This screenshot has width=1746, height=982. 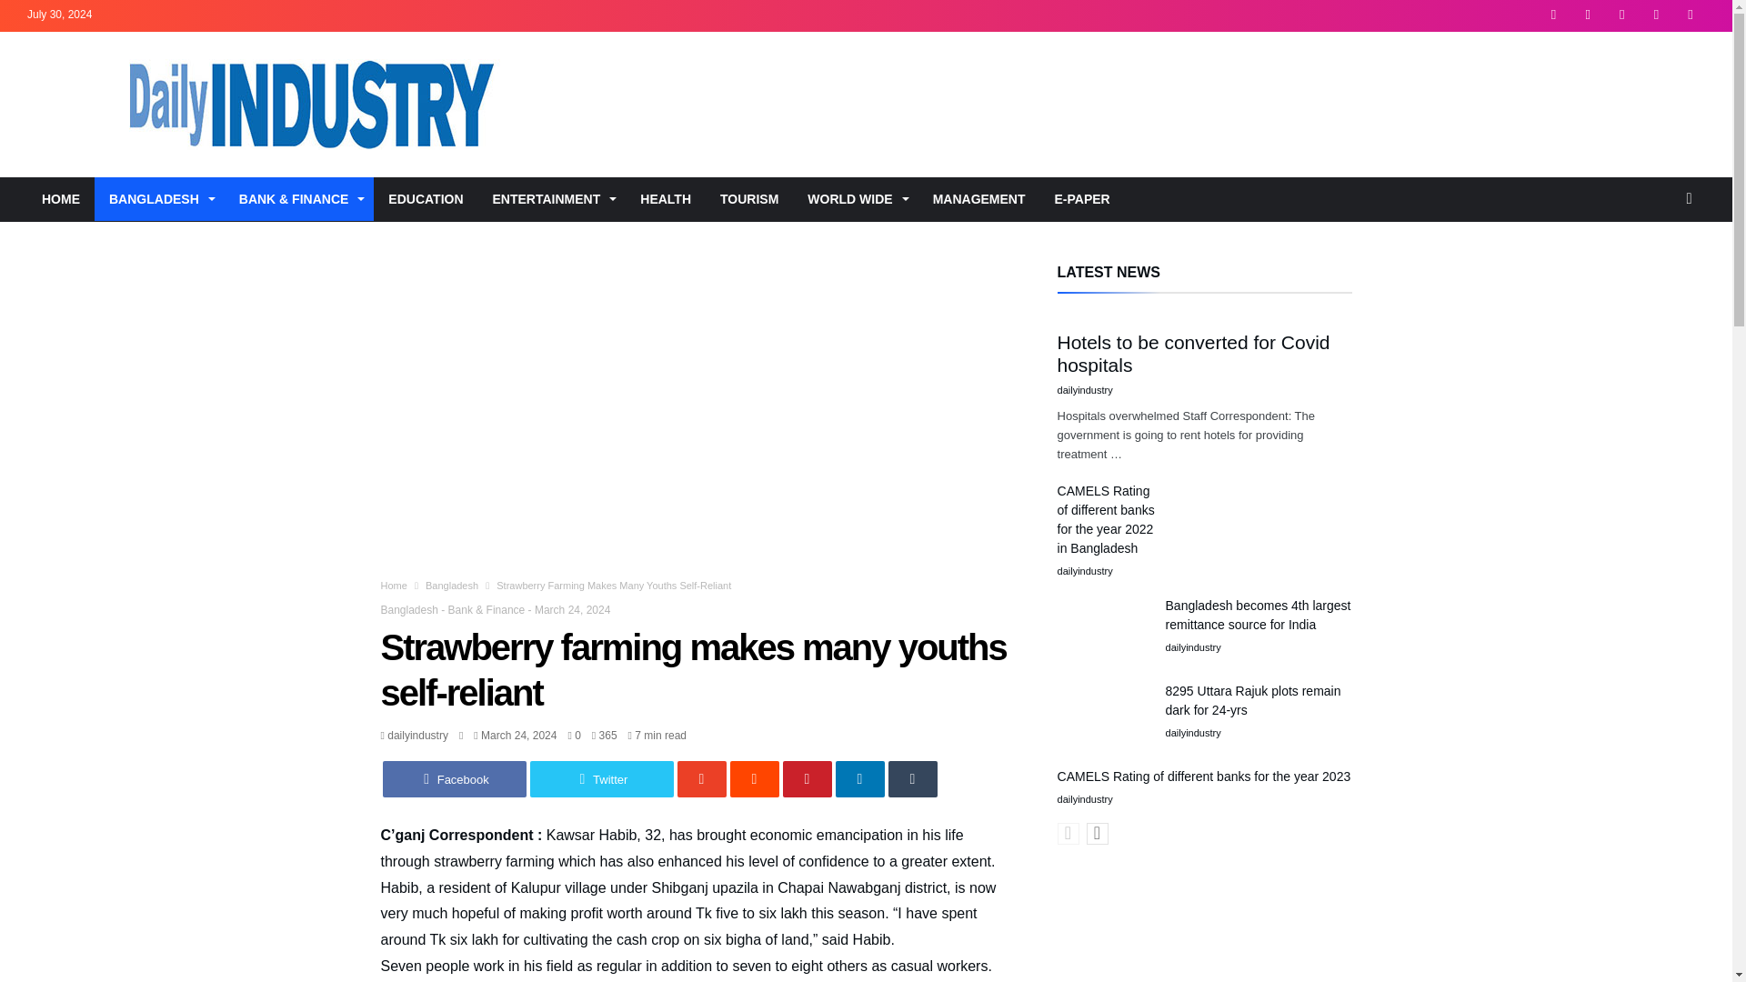 What do you see at coordinates (425, 199) in the screenshot?
I see `EDUCATION` at bounding box center [425, 199].